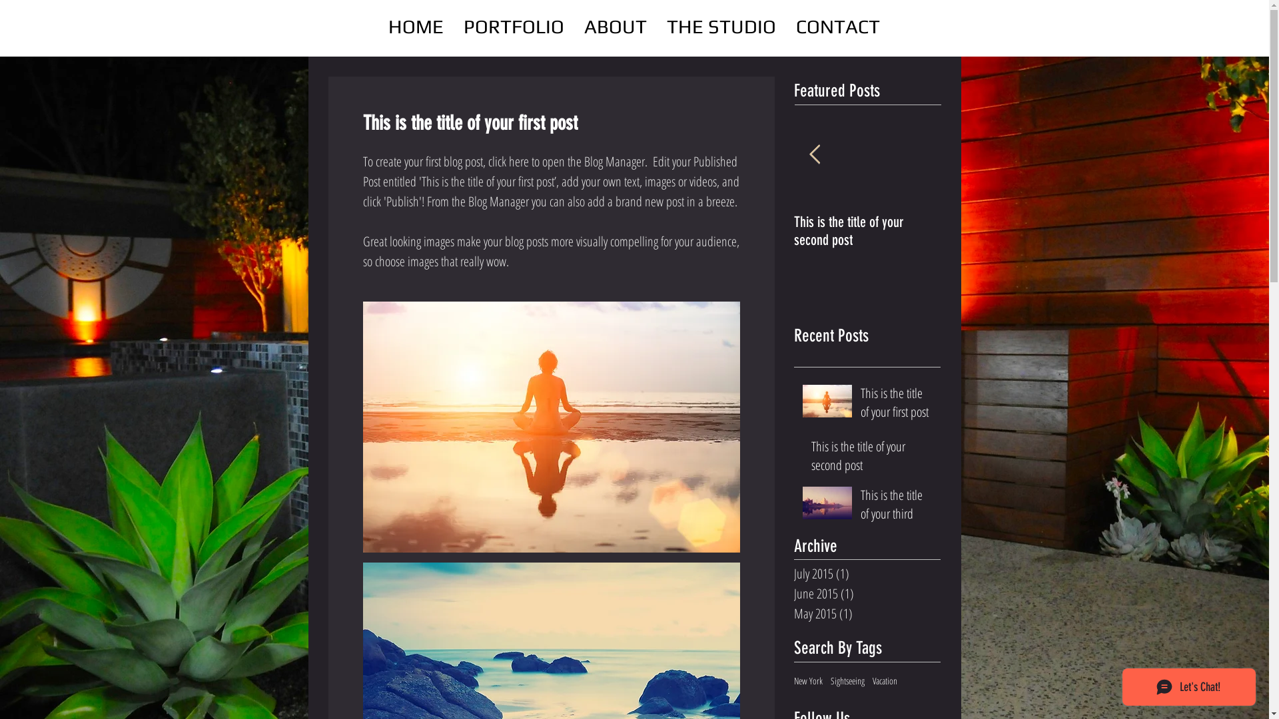  What do you see at coordinates (416, 27) in the screenshot?
I see `HOME` at bounding box center [416, 27].